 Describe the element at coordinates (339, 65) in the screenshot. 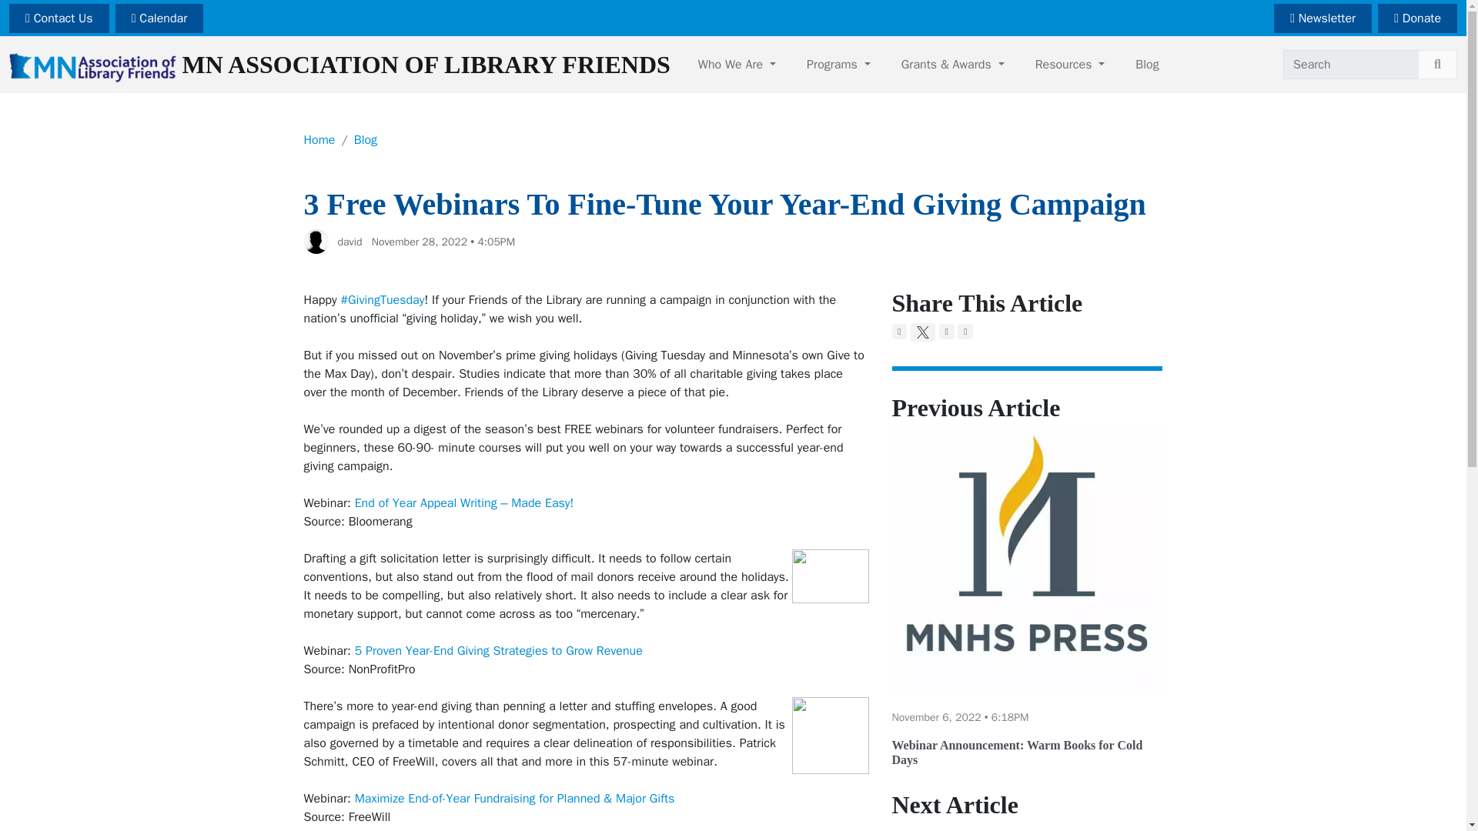

I see `MN ASSOCIATION OF LIBRARY FRIENDS` at that location.